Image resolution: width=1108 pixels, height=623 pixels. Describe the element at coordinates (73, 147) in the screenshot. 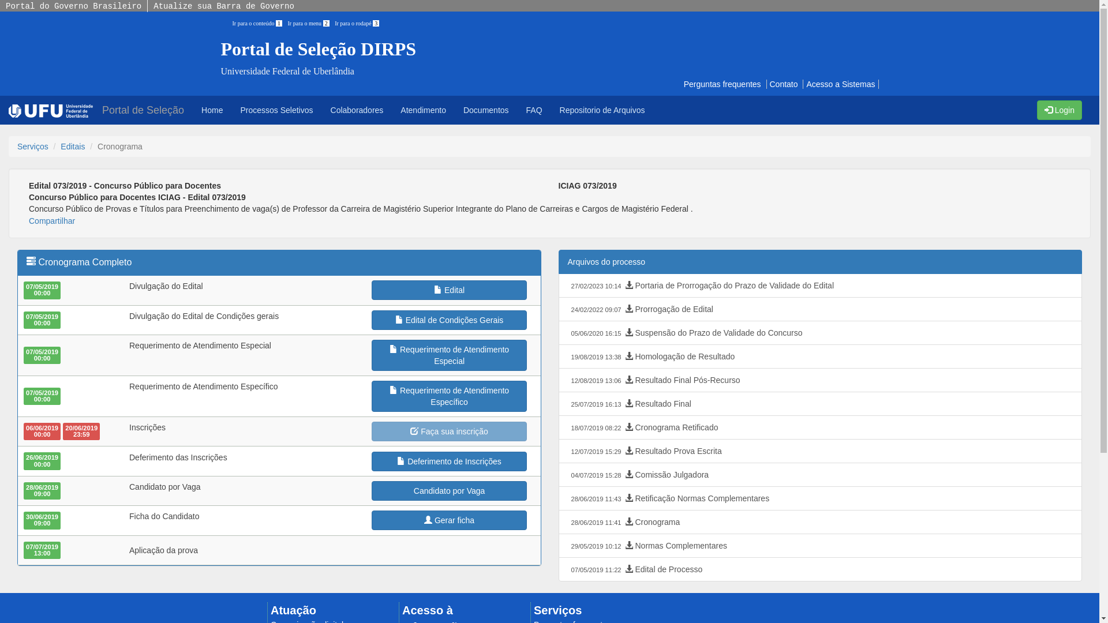

I see `Editais` at that location.